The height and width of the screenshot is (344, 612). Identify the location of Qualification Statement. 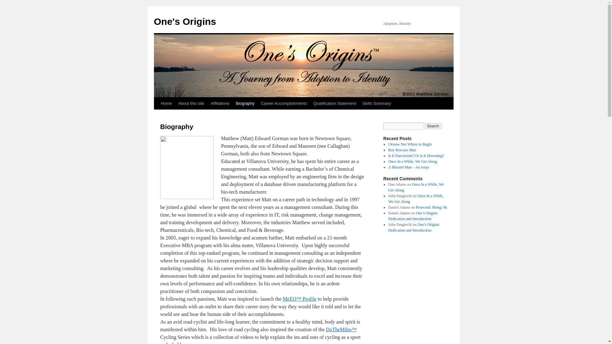
(335, 103).